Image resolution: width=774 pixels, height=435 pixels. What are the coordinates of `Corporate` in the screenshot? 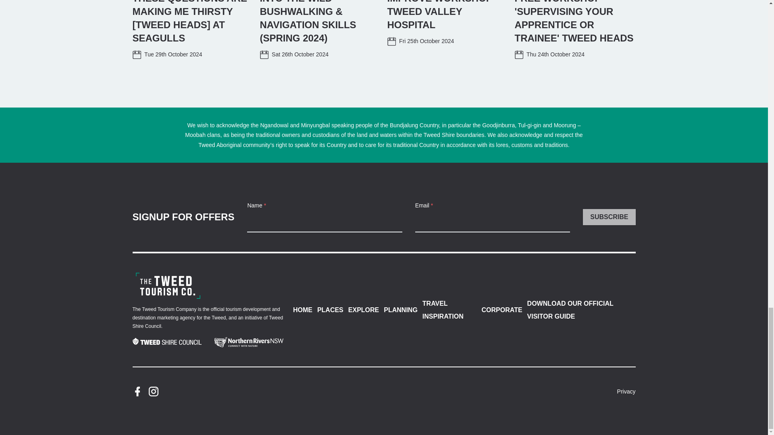 It's located at (168, 286).